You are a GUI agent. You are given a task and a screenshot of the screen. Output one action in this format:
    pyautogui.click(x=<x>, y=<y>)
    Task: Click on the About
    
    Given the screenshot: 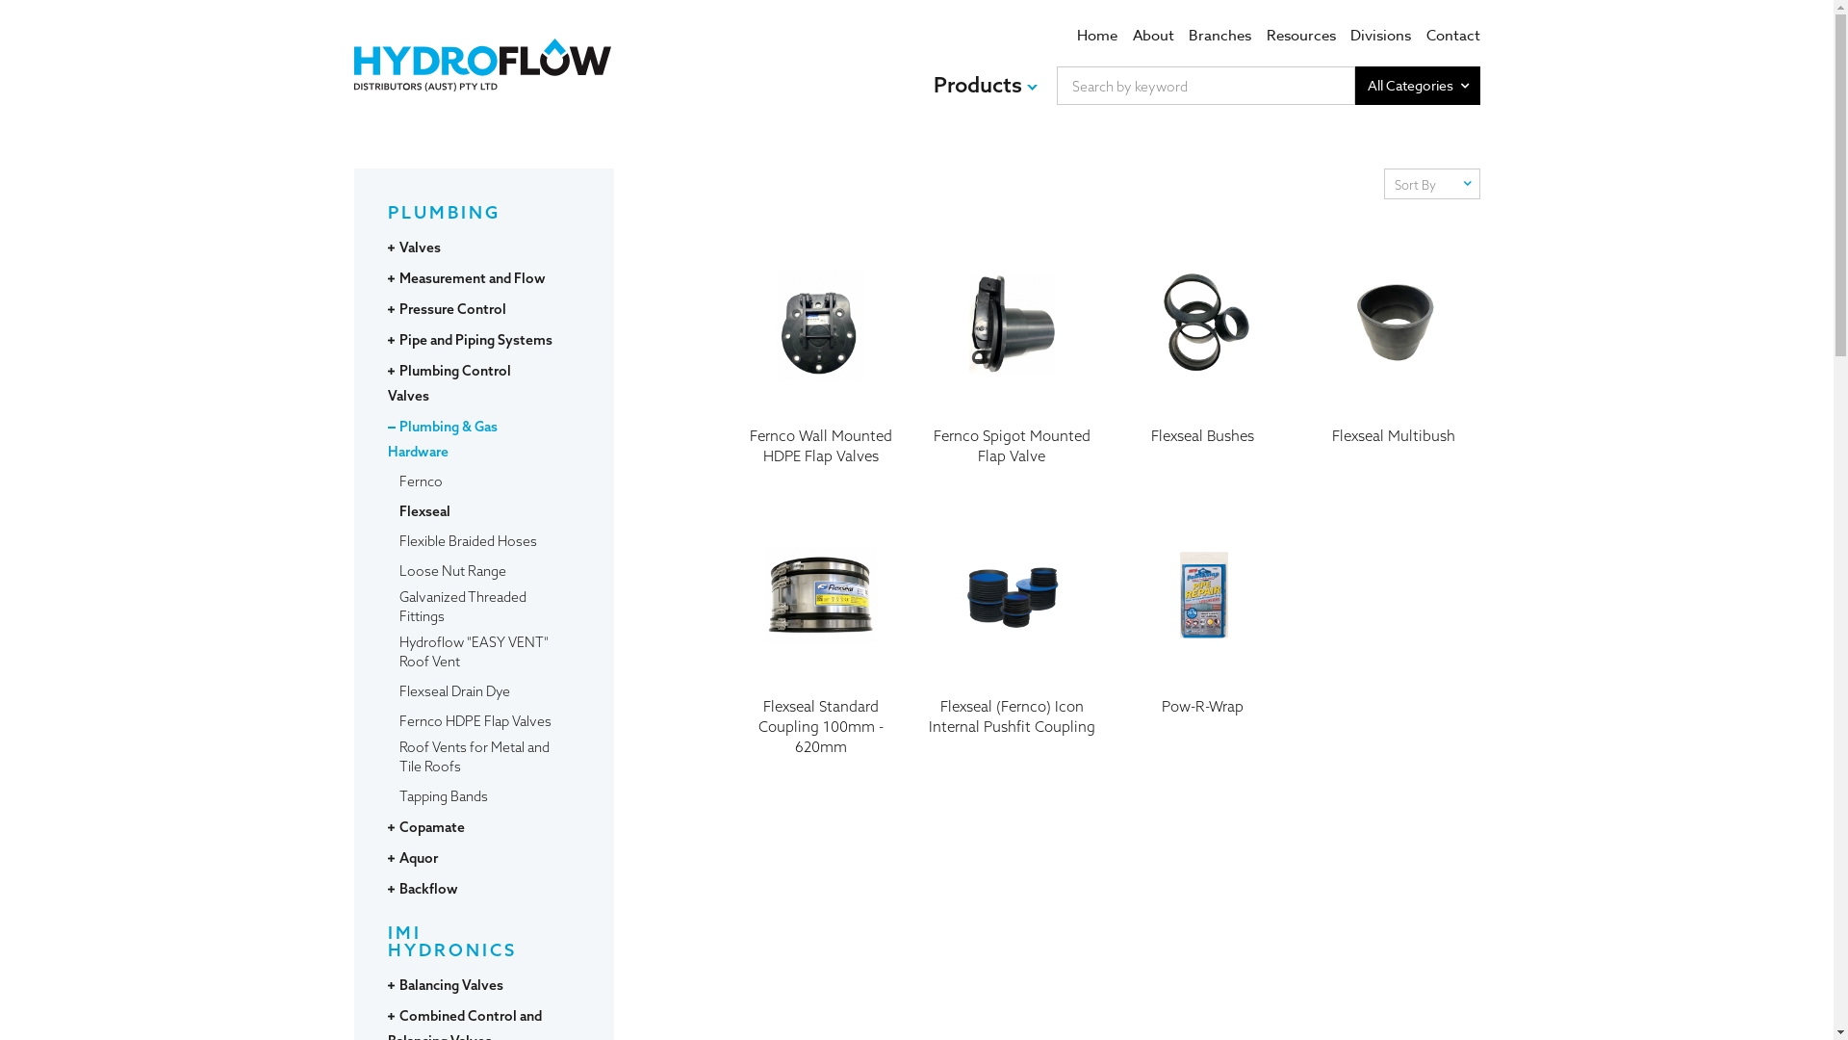 What is the action you would take?
    pyautogui.click(x=1153, y=36)
    